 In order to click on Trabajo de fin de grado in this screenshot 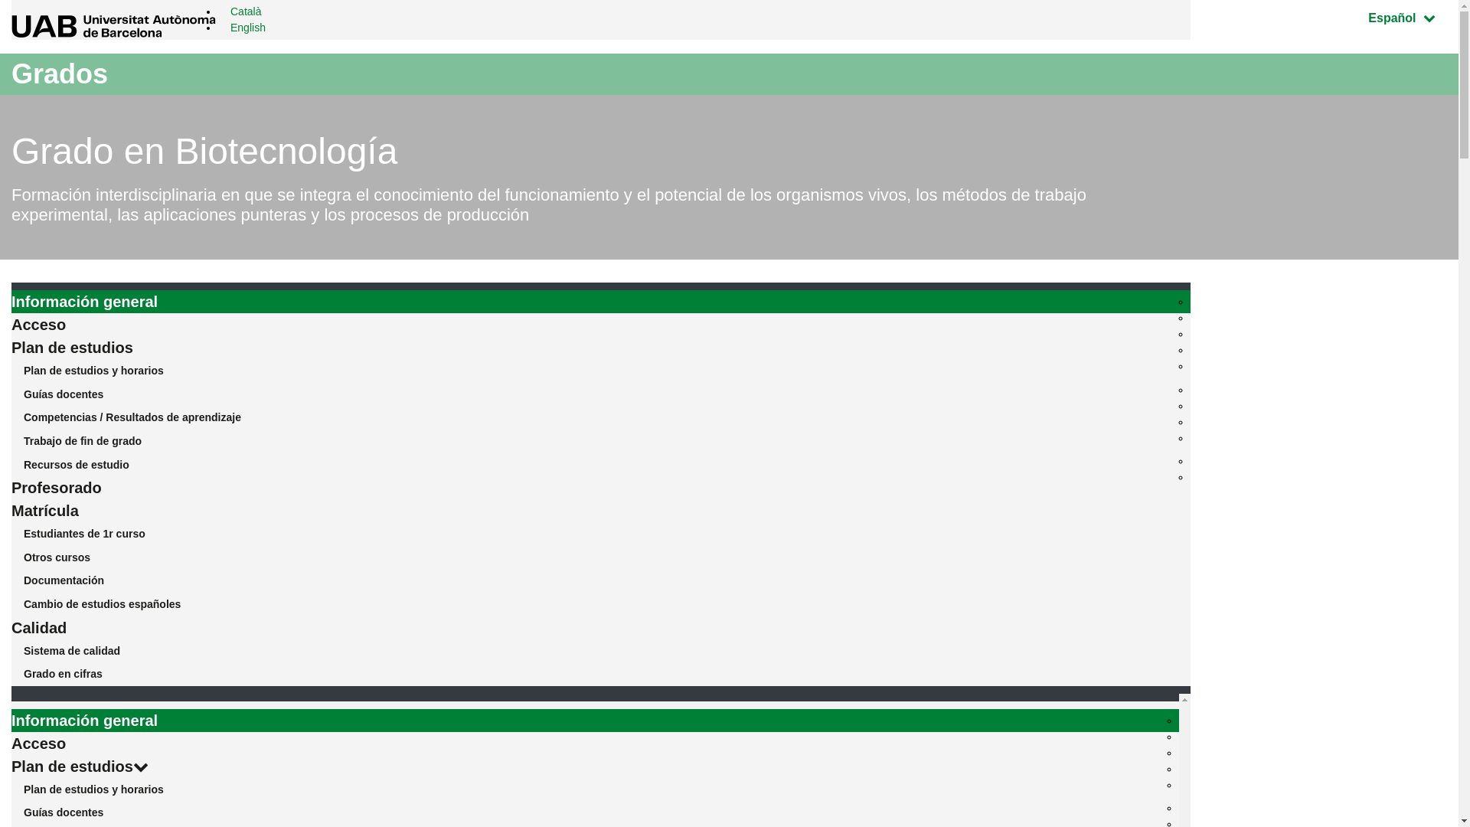, I will do `click(601, 441)`.